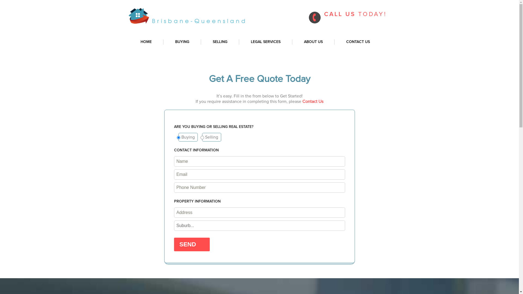  Describe the element at coordinates (146, 42) in the screenshot. I see `HOME` at that location.